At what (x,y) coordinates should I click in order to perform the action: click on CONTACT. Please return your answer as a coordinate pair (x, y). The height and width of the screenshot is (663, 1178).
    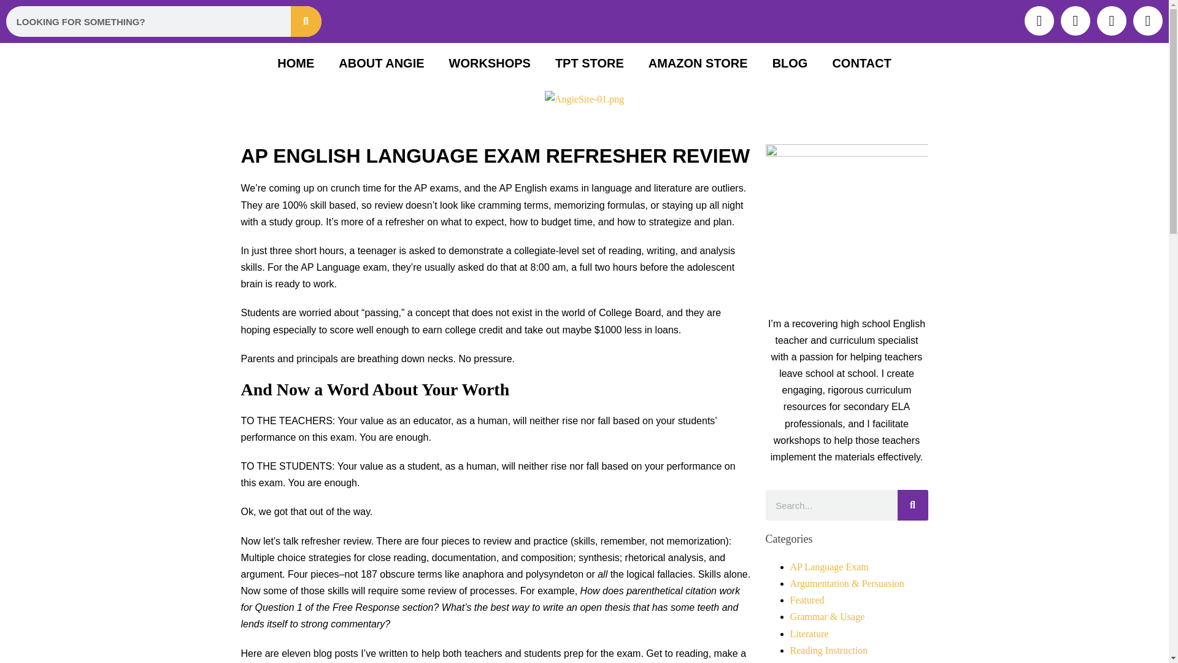
    Looking at the image, I should click on (861, 63).